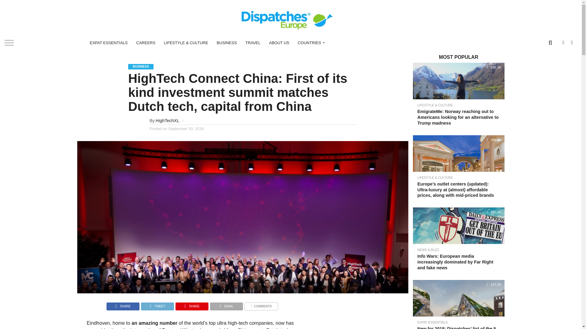  I want to click on CAREERS, so click(146, 43).